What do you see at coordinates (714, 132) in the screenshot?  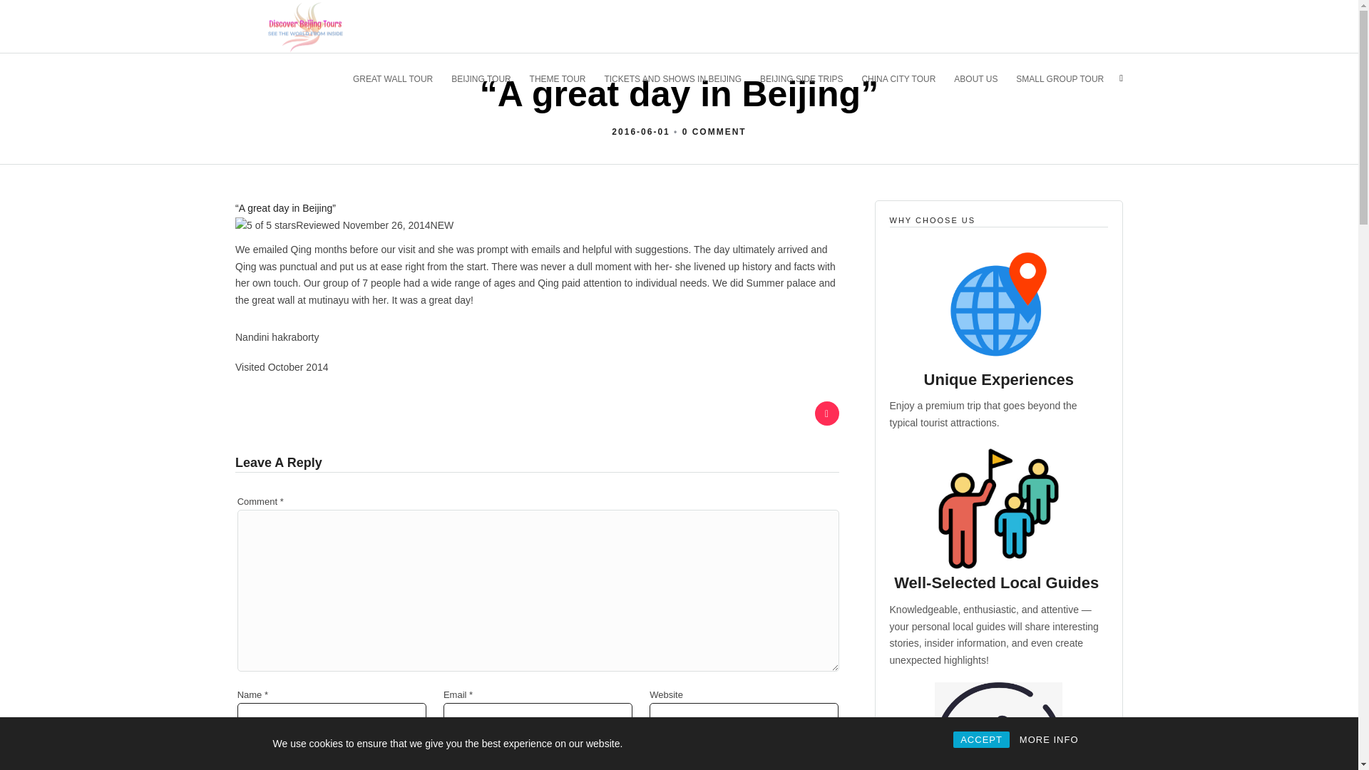 I see `0 COMMENT` at bounding box center [714, 132].